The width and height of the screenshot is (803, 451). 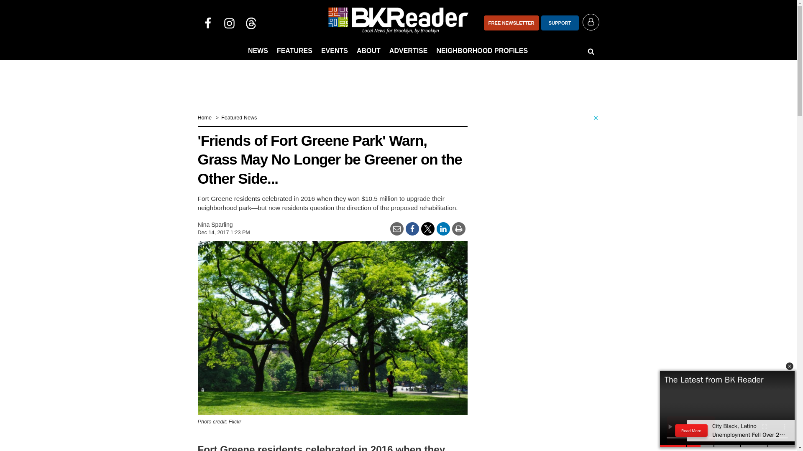 What do you see at coordinates (560, 23) in the screenshot?
I see `SUPPORT` at bounding box center [560, 23].